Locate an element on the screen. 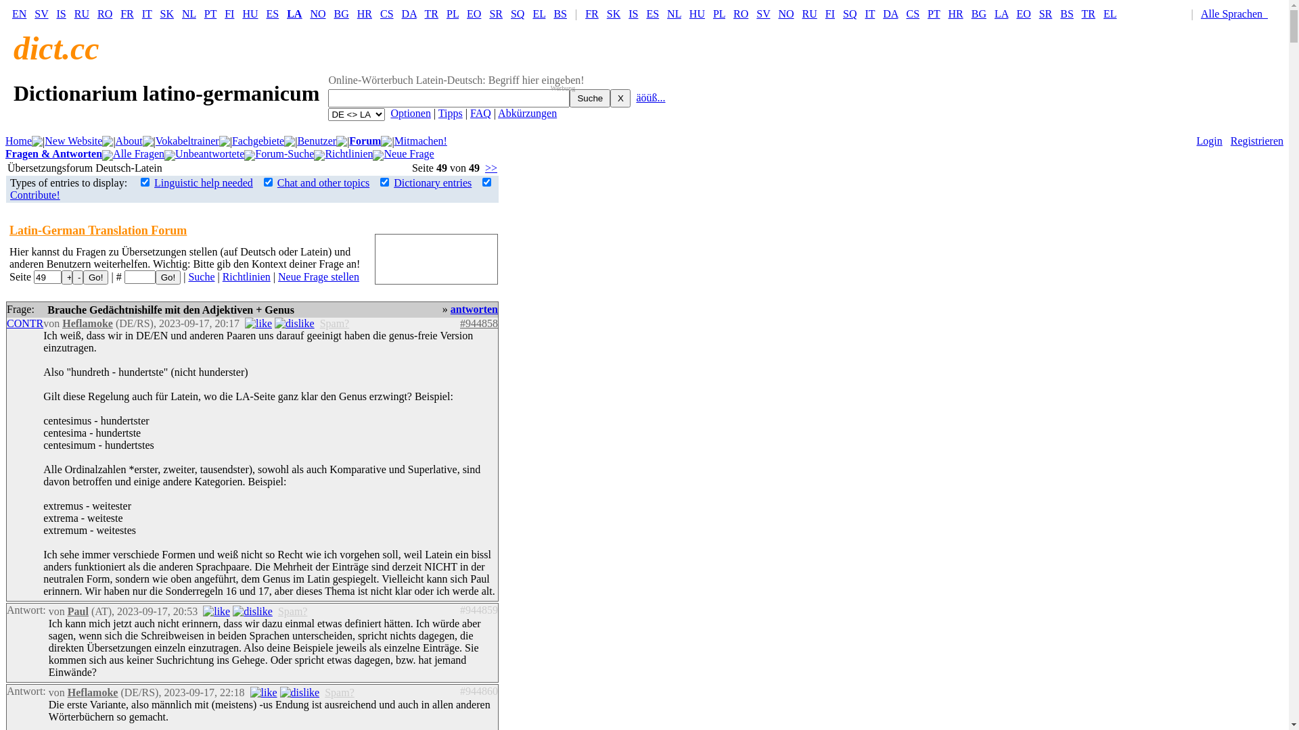  IS is located at coordinates (62, 14).